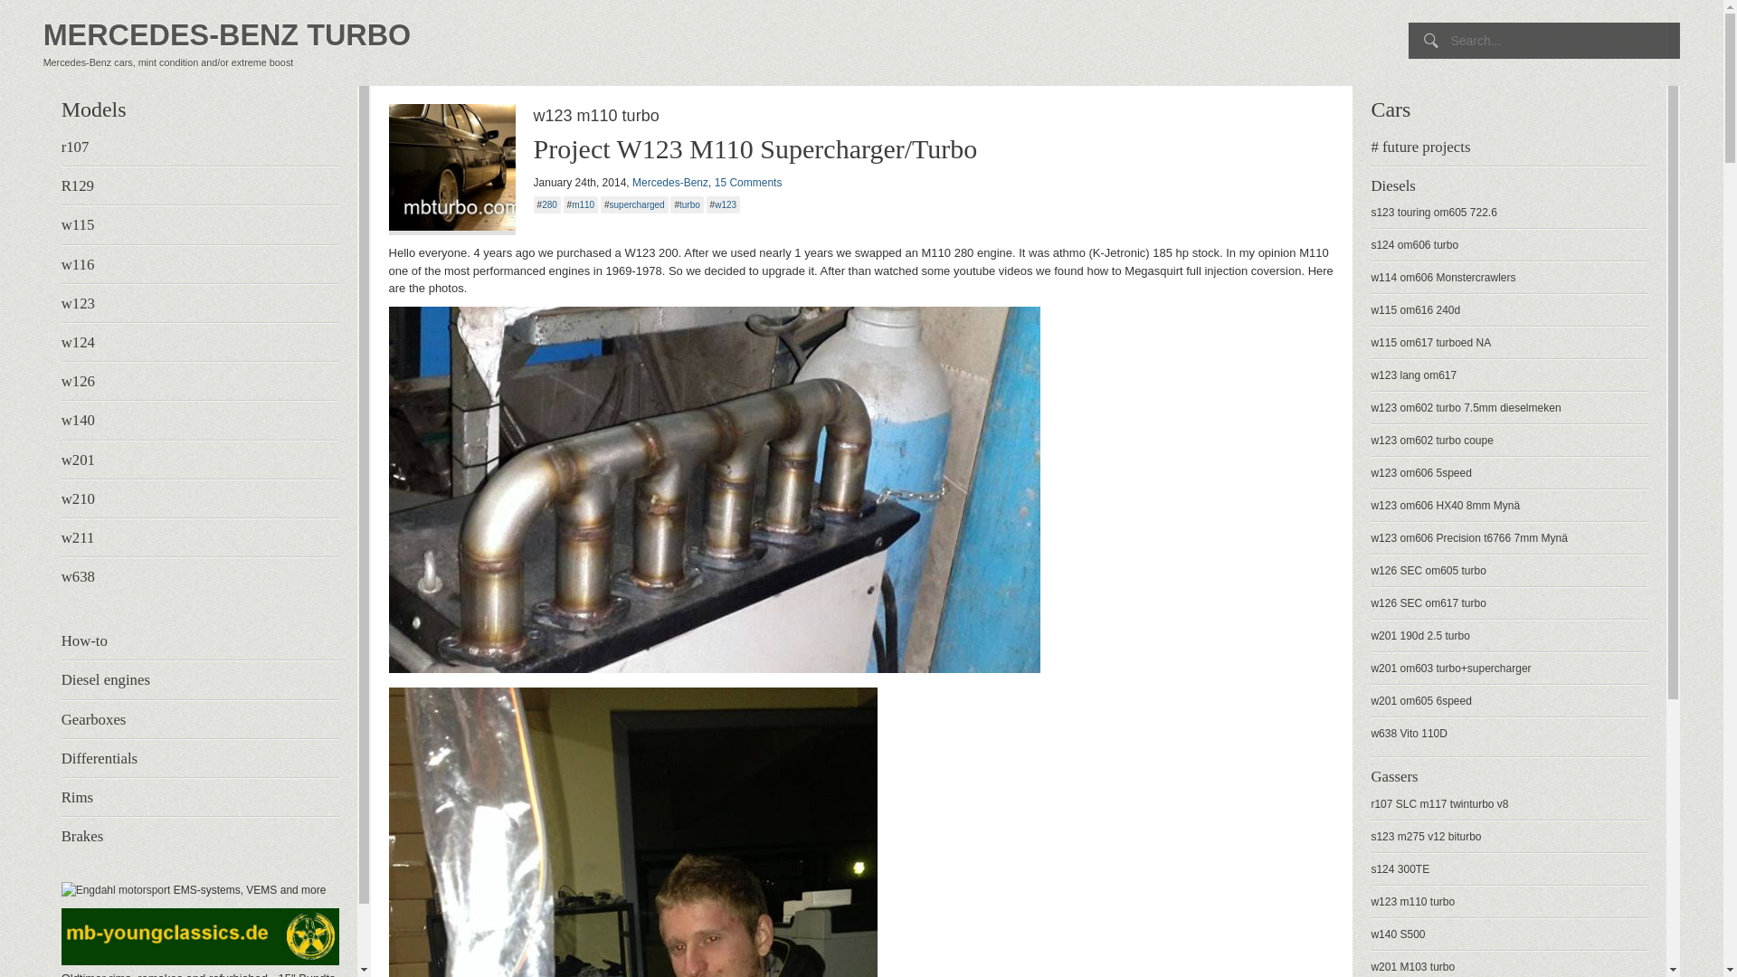 Image resolution: width=1737 pixels, height=977 pixels. Describe the element at coordinates (726, 204) in the screenshot. I see `w123` at that location.